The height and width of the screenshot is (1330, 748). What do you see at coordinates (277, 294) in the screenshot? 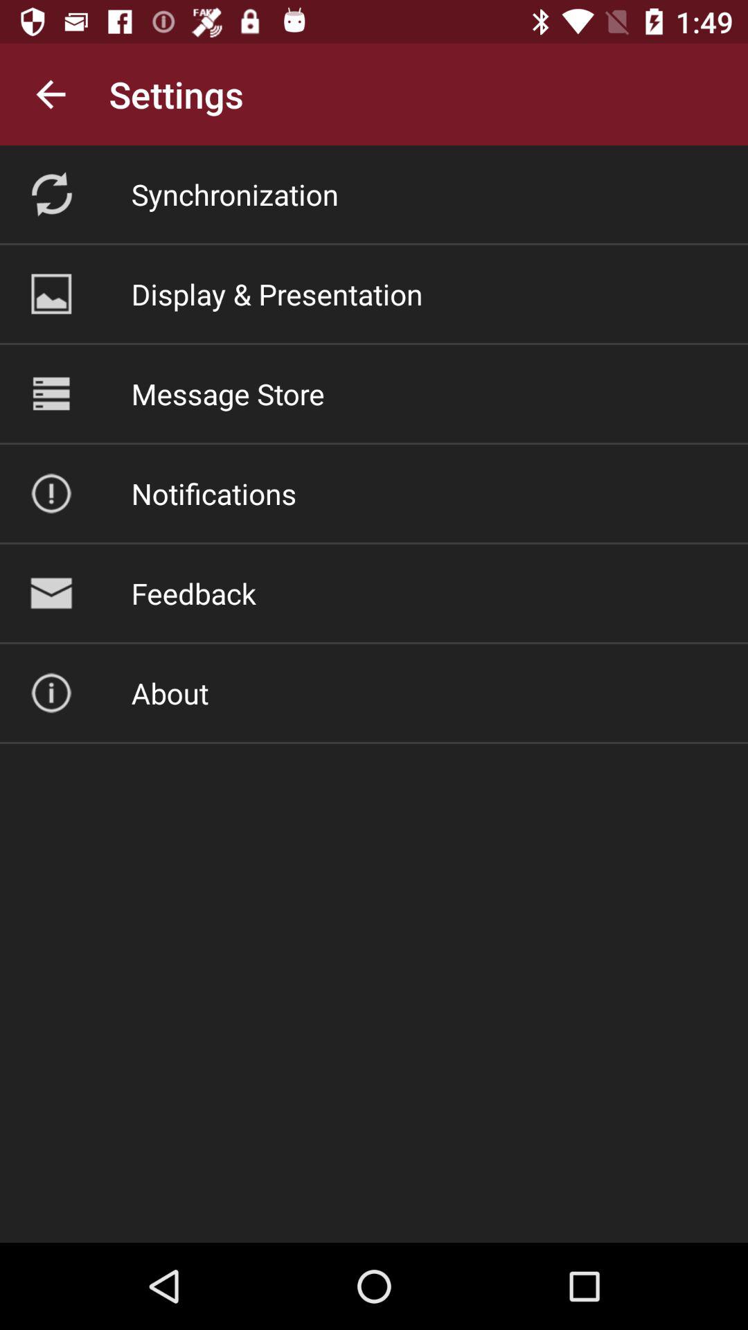
I see `choose the item above the message store` at bounding box center [277, 294].